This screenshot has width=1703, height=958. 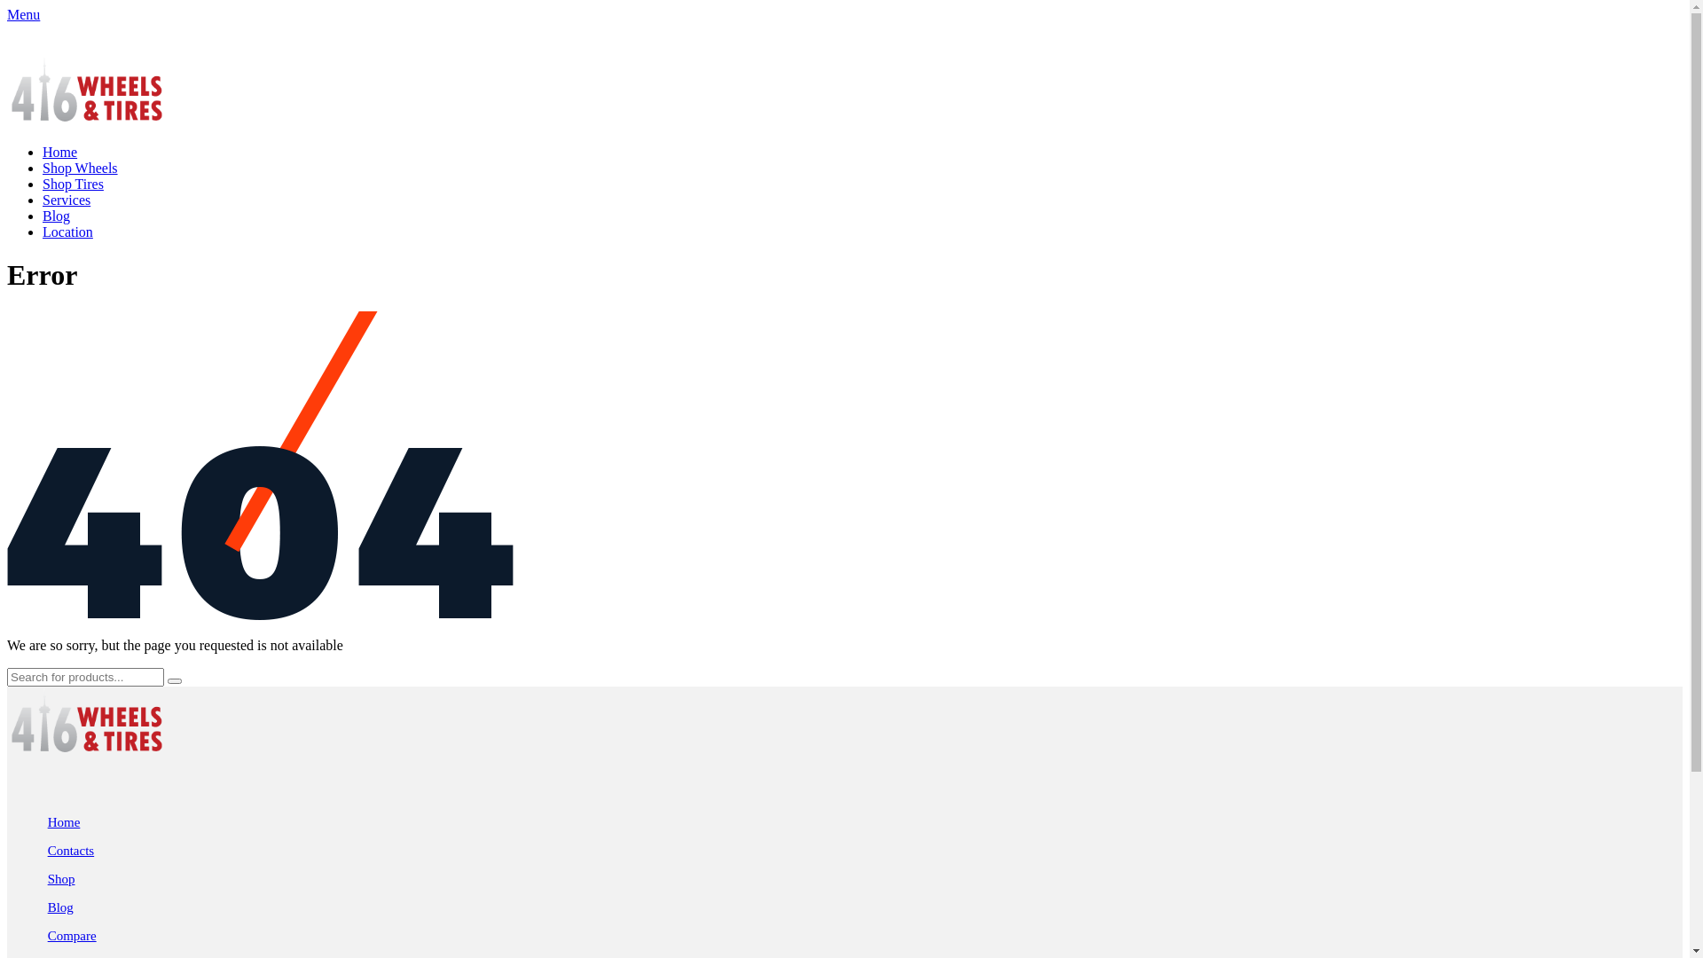 What do you see at coordinates (80, 169) in the screenshot?
I see `Shop Wheels` at bounding box center [80, 169].